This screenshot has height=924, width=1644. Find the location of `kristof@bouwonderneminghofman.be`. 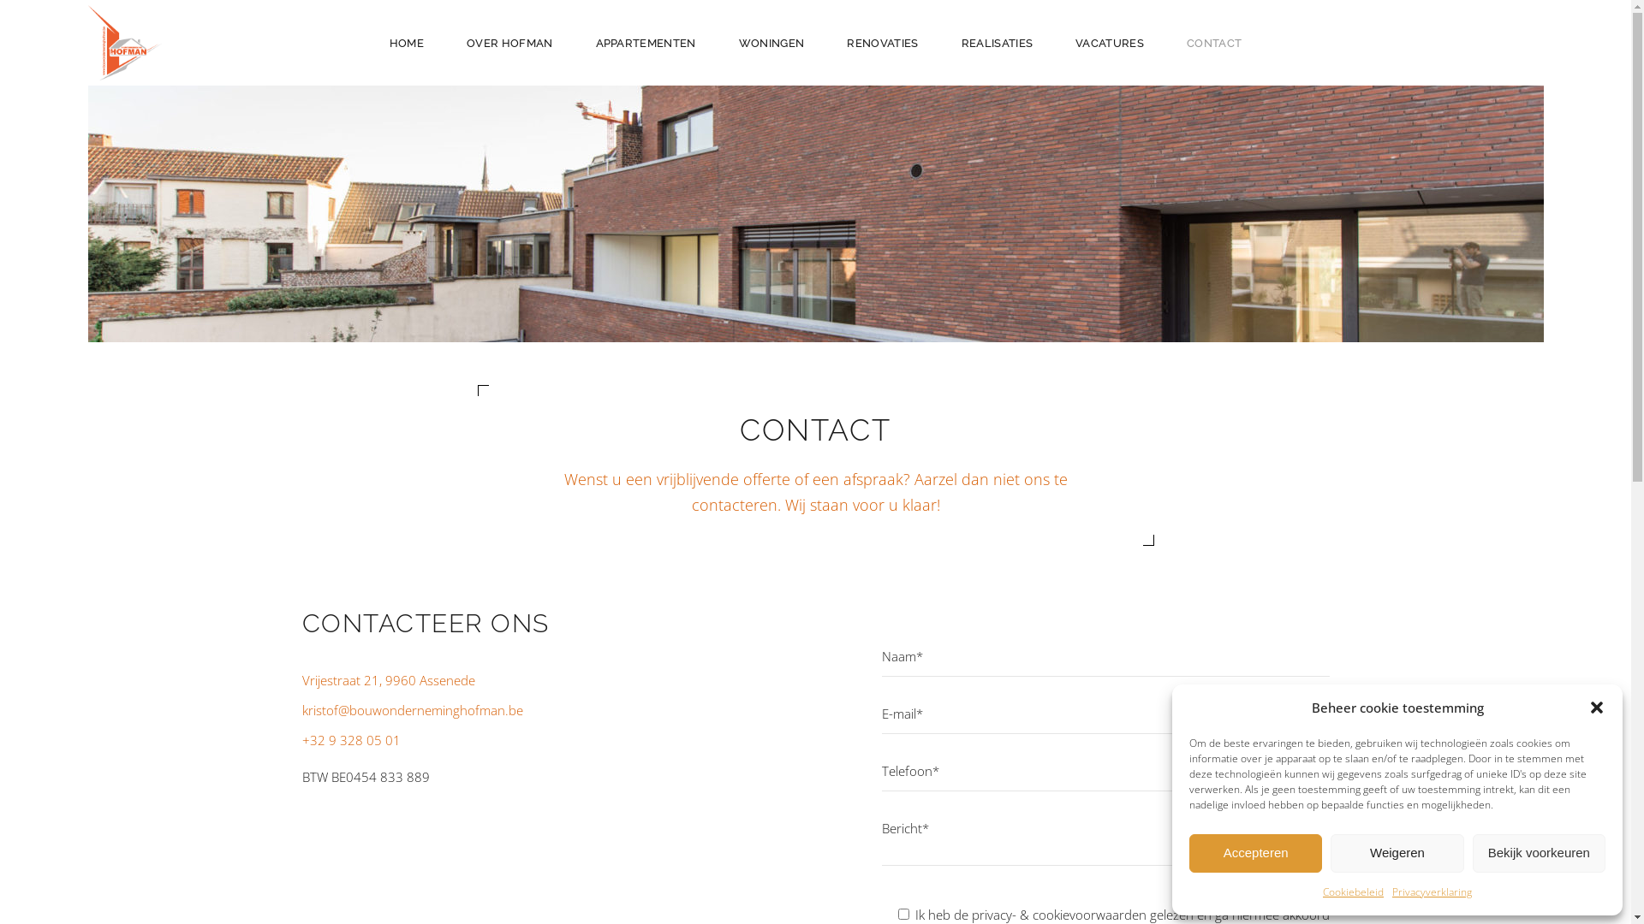

kristof@bouwonderneminghofman.be is located at coordinates (412, 710).